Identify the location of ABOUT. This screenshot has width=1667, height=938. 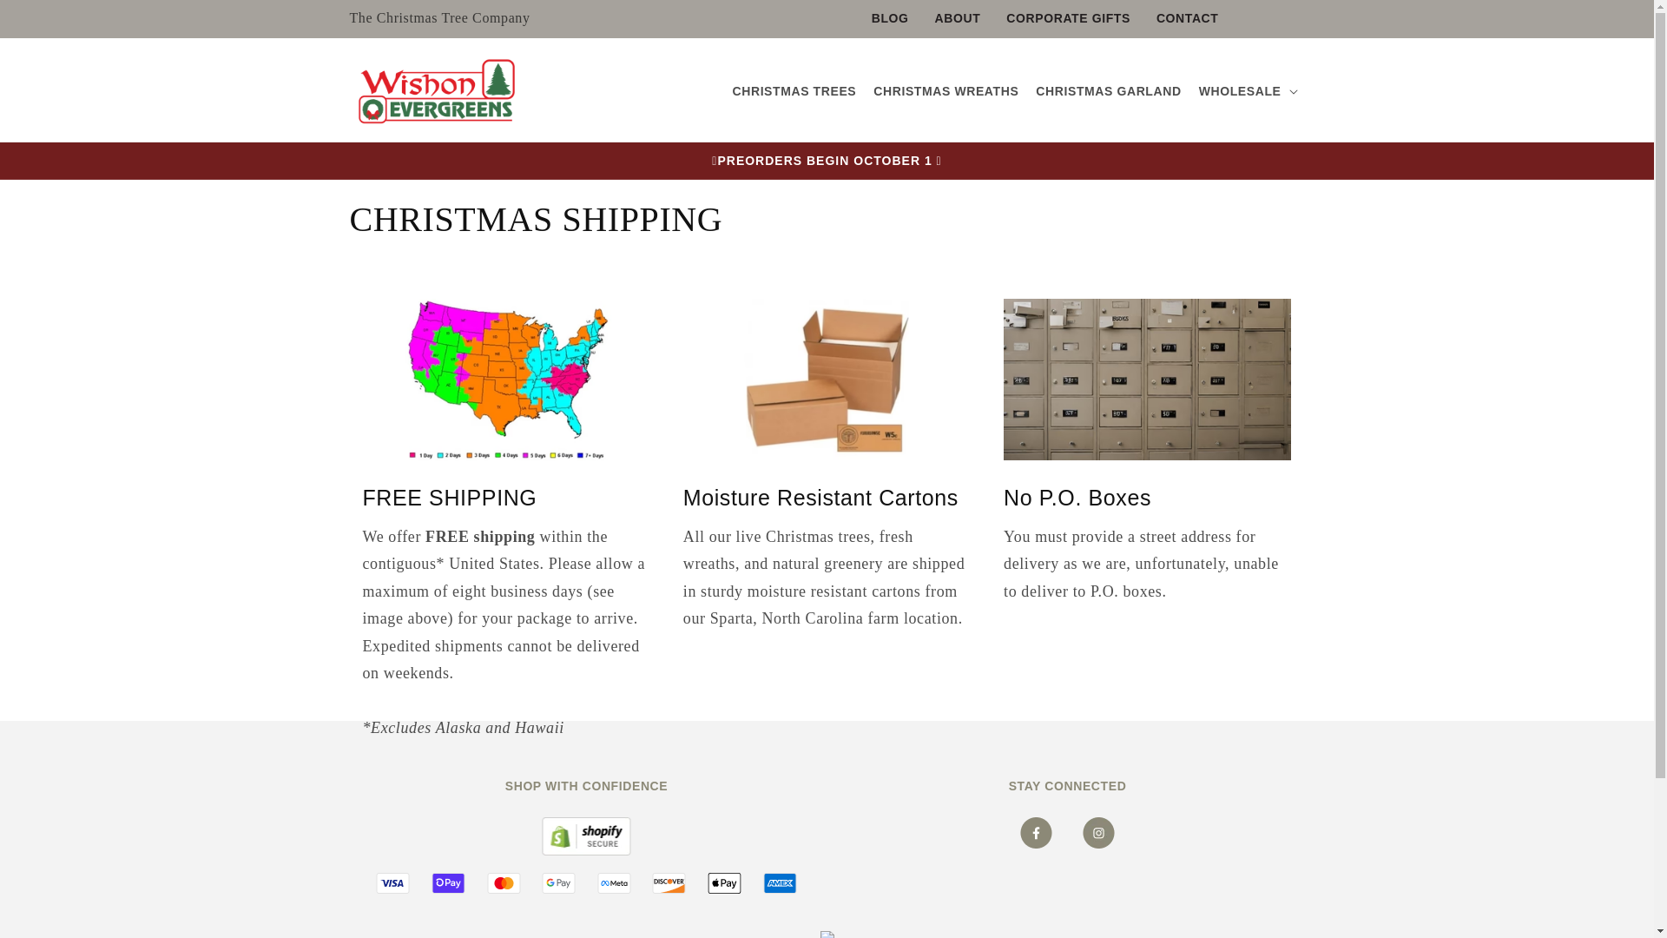
(957, 19).